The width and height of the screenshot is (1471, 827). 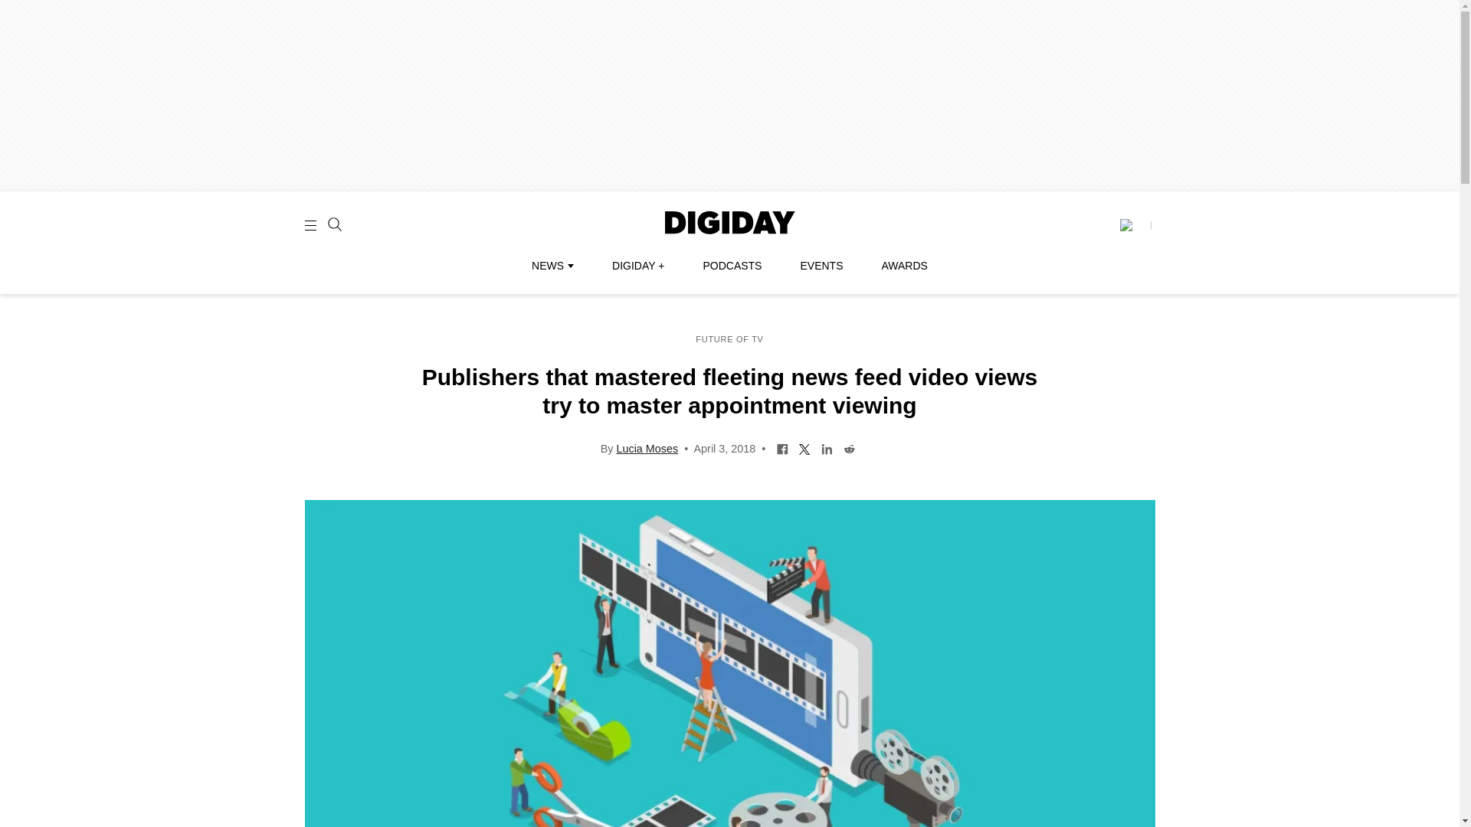 What do you see at coordinates (1135, 225) in the screenshot?
I see `Subscribe` at bounding box center [1135, 225].